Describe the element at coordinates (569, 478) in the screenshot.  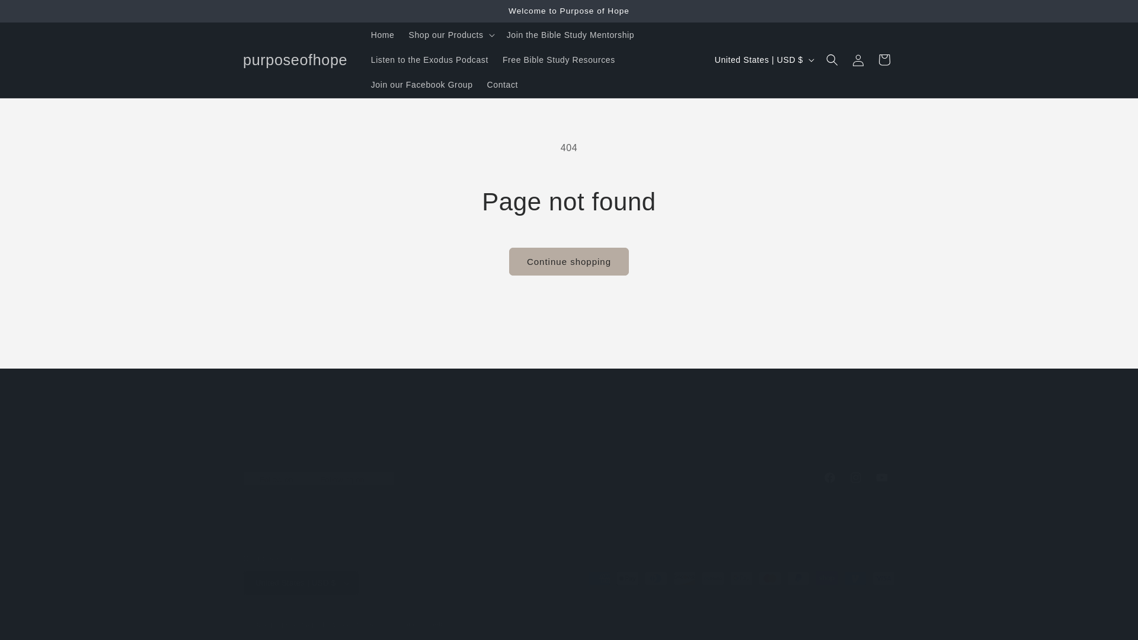
I see `purposeofhope` at that location.